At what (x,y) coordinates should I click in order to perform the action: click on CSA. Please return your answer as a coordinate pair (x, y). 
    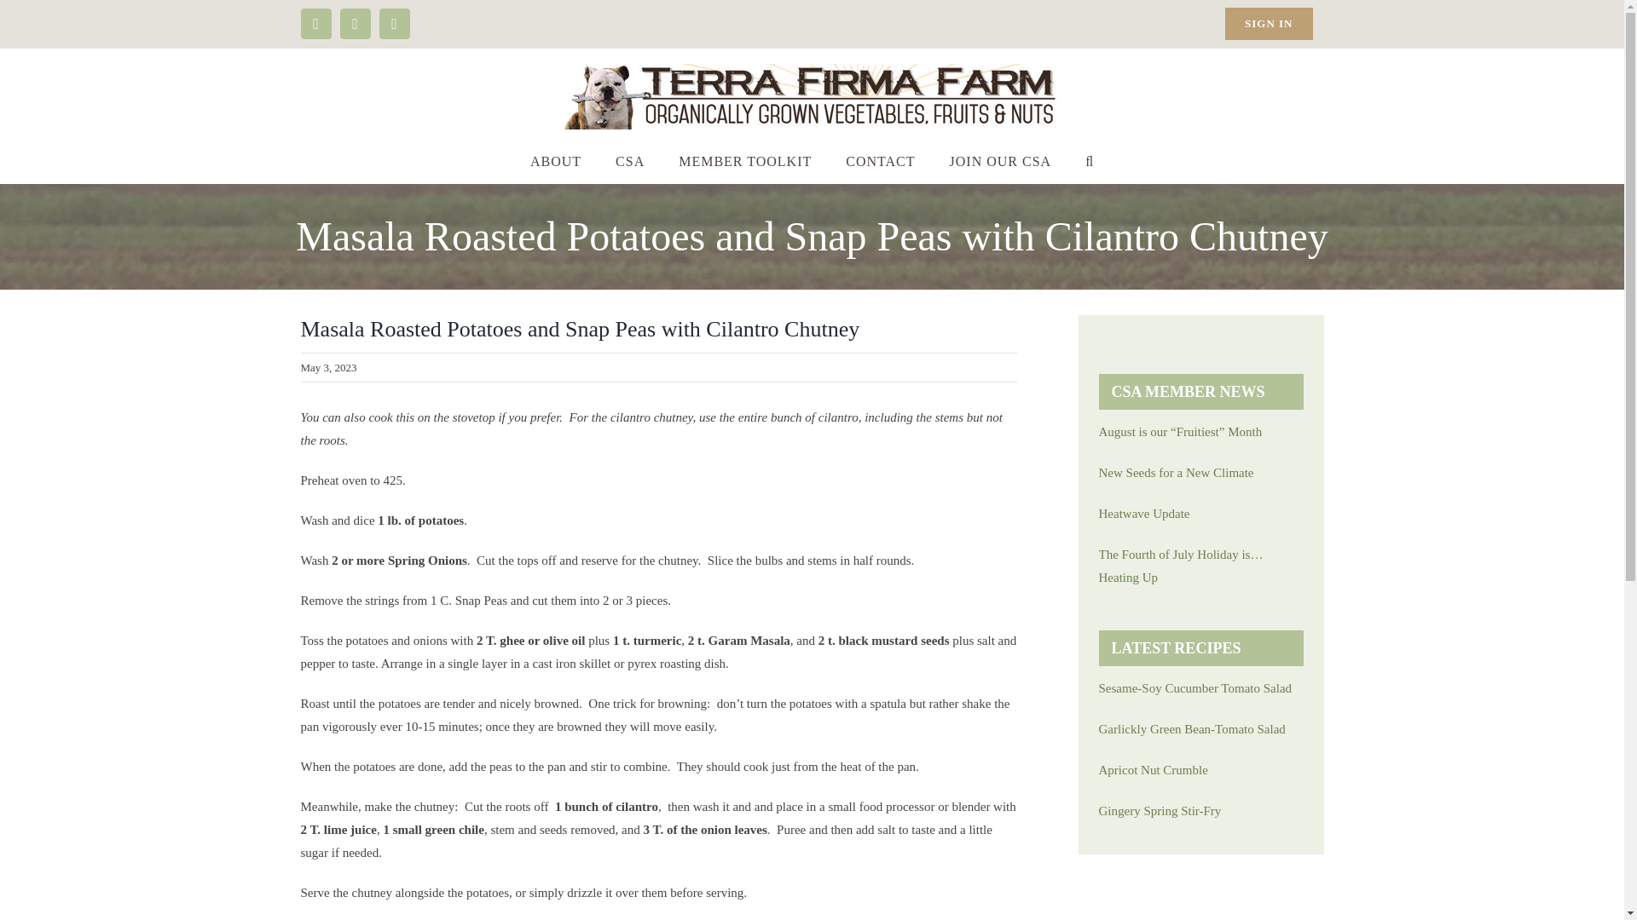
    Looking at the image, I should click on (629, 162).